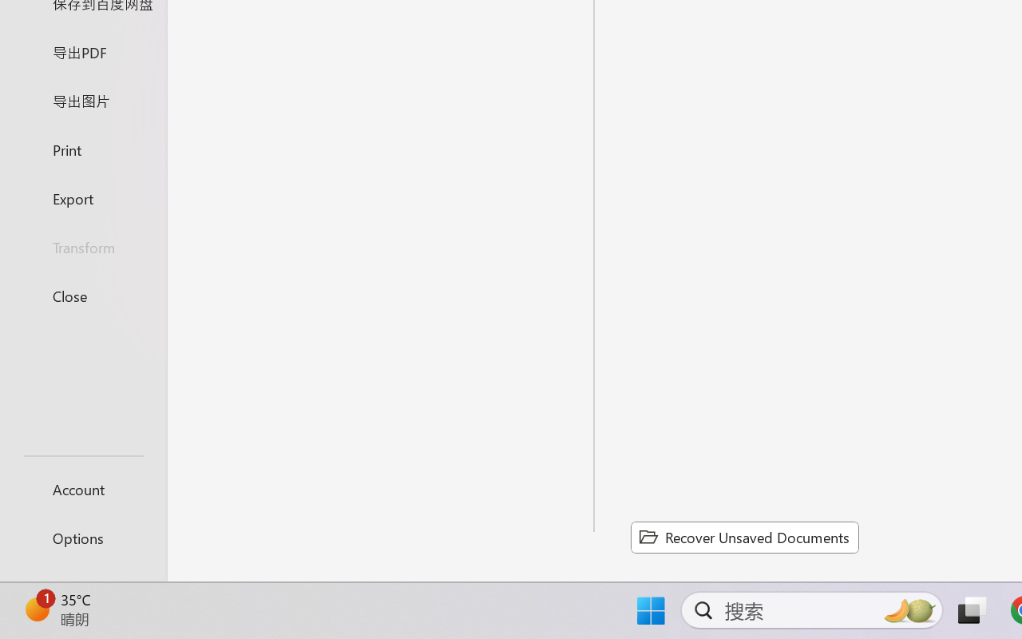 Image resolution: width=1022 pixels, height=639 pixels. Describe the element at coordinates (744, 537) in the screenshot. I see `Recover Unsaved Documents` at that location.